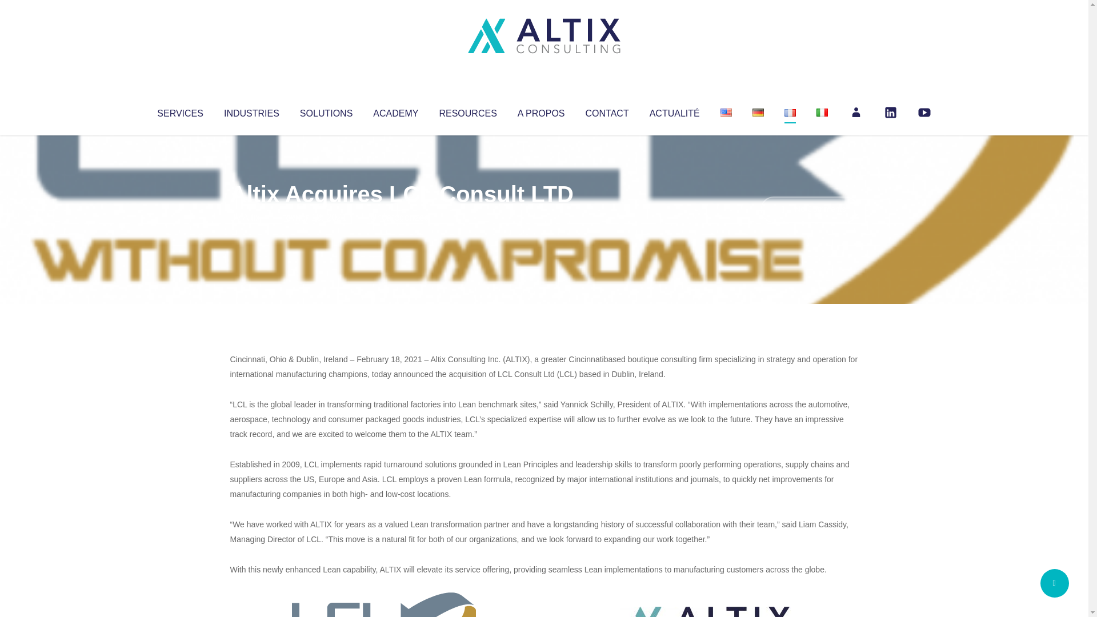 This screenshot has width=1097, height=617. I want to click on SOLUTIONS, so click(326, 111).